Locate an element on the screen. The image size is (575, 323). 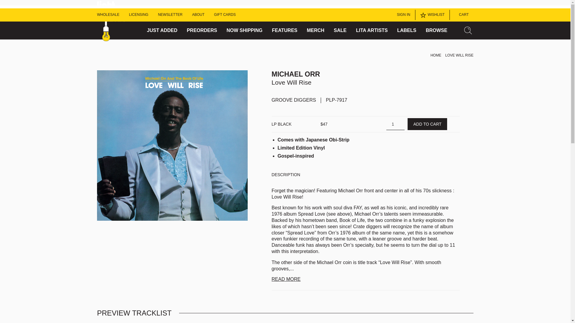
MERCH is located at coordinates (315, 31).